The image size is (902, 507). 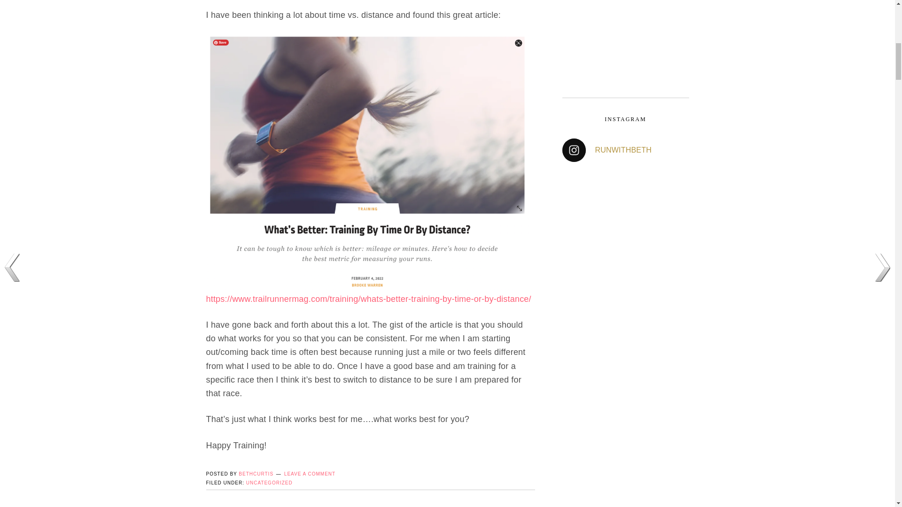 I want to click on LEAVE A COMMENT, so click(x=310, y=474).